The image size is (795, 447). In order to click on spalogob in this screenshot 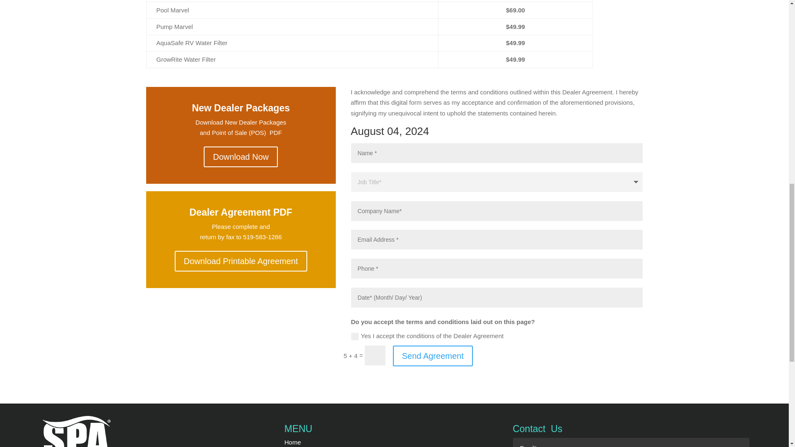, I will do `click(77, 431)`.